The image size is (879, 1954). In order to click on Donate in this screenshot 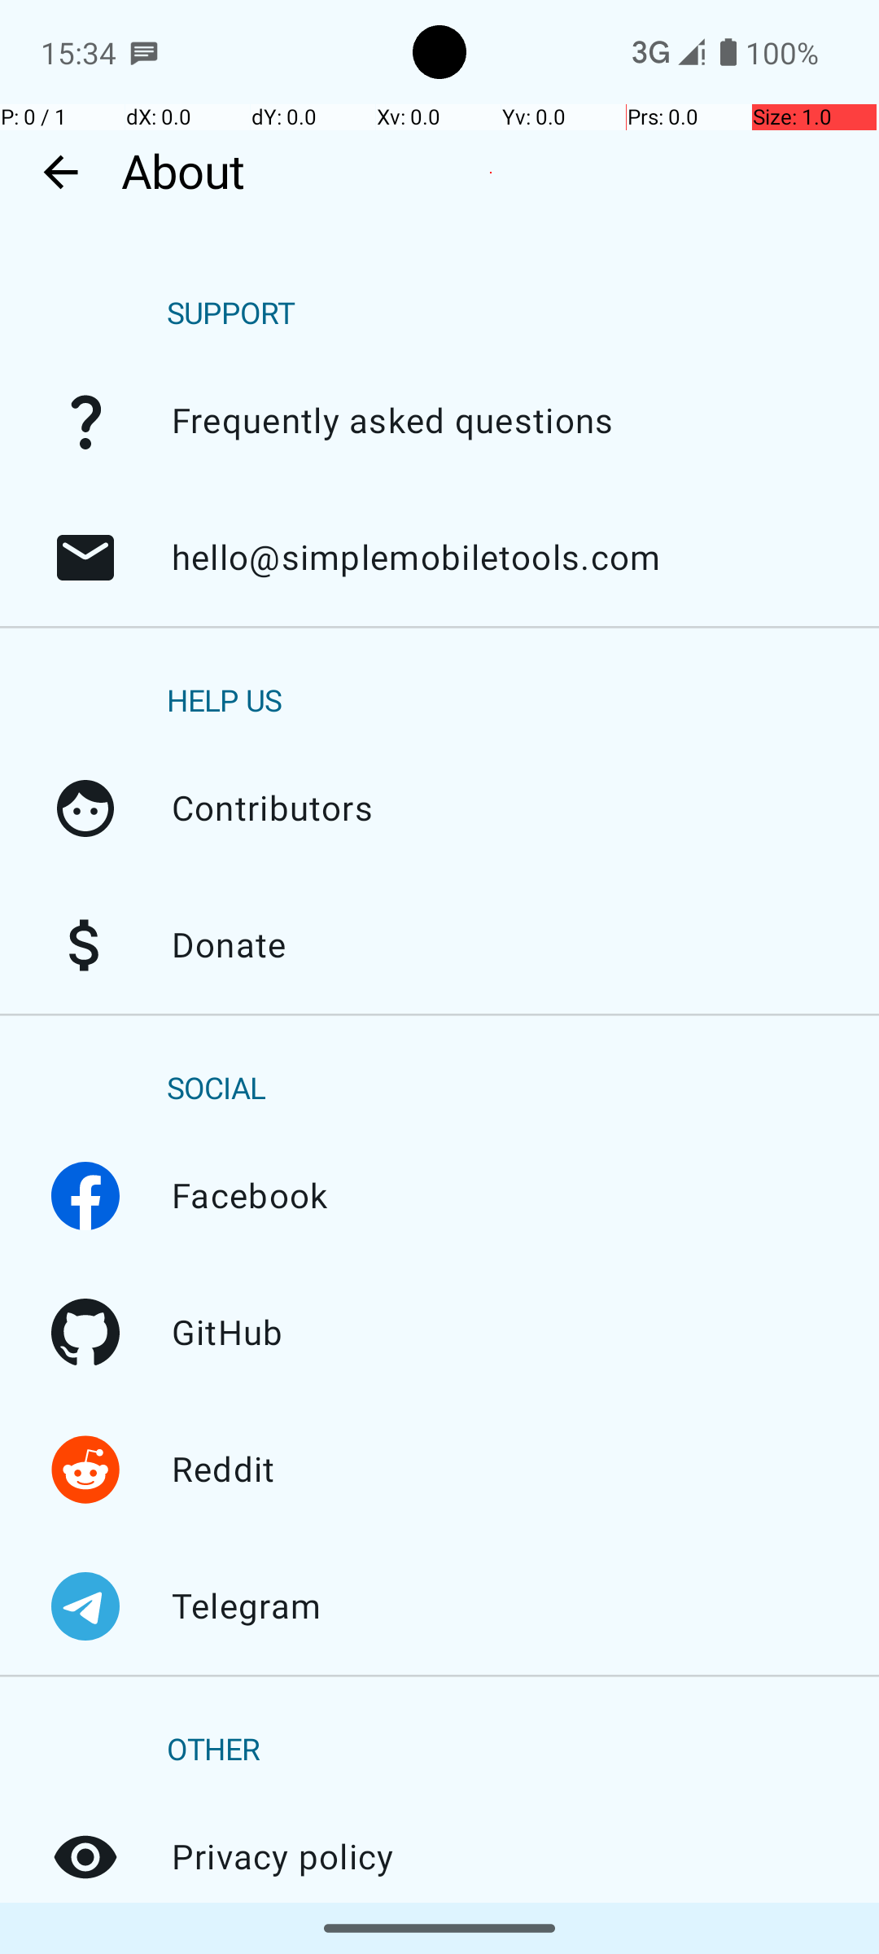, I will do `click(85, 945)`.